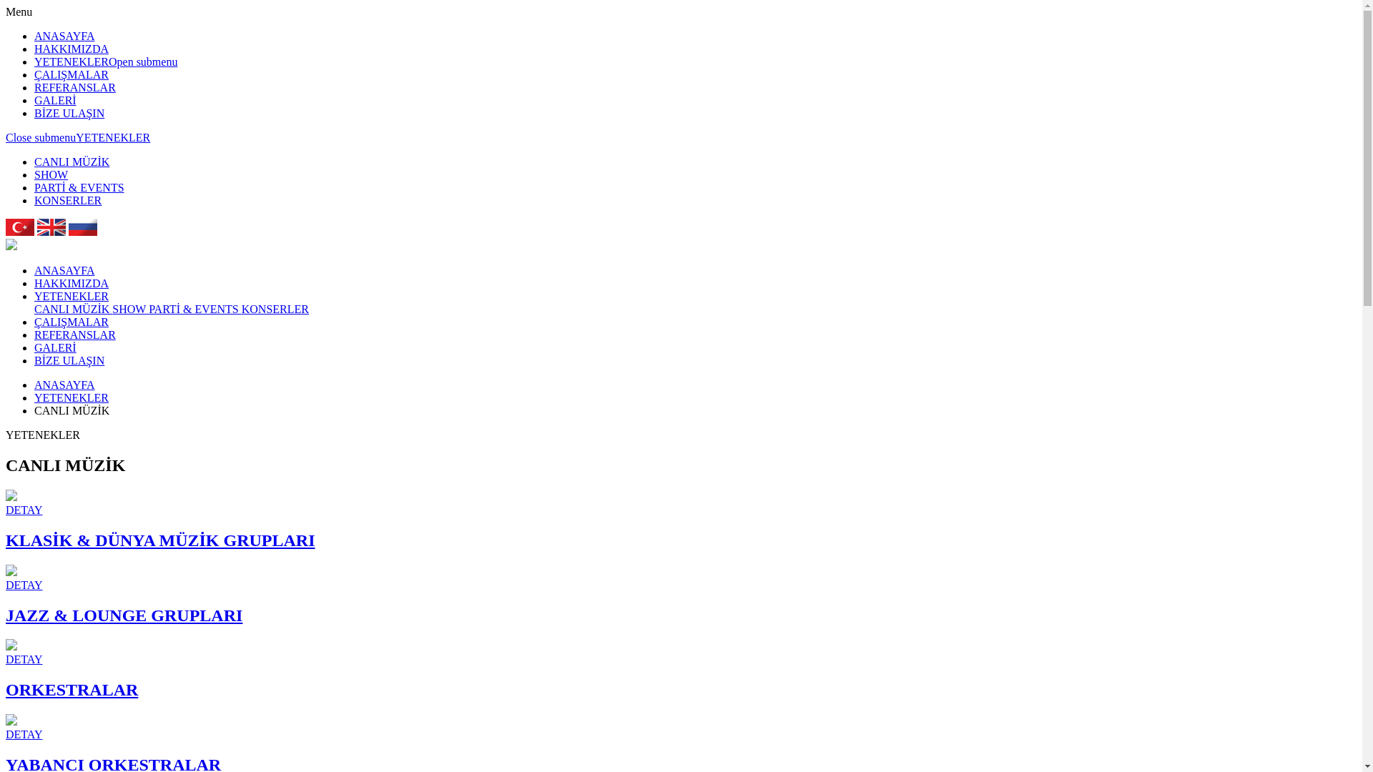 This screenshot has width=1373, height=772. I want to click on REFERANSLAR, so click(75, 87).